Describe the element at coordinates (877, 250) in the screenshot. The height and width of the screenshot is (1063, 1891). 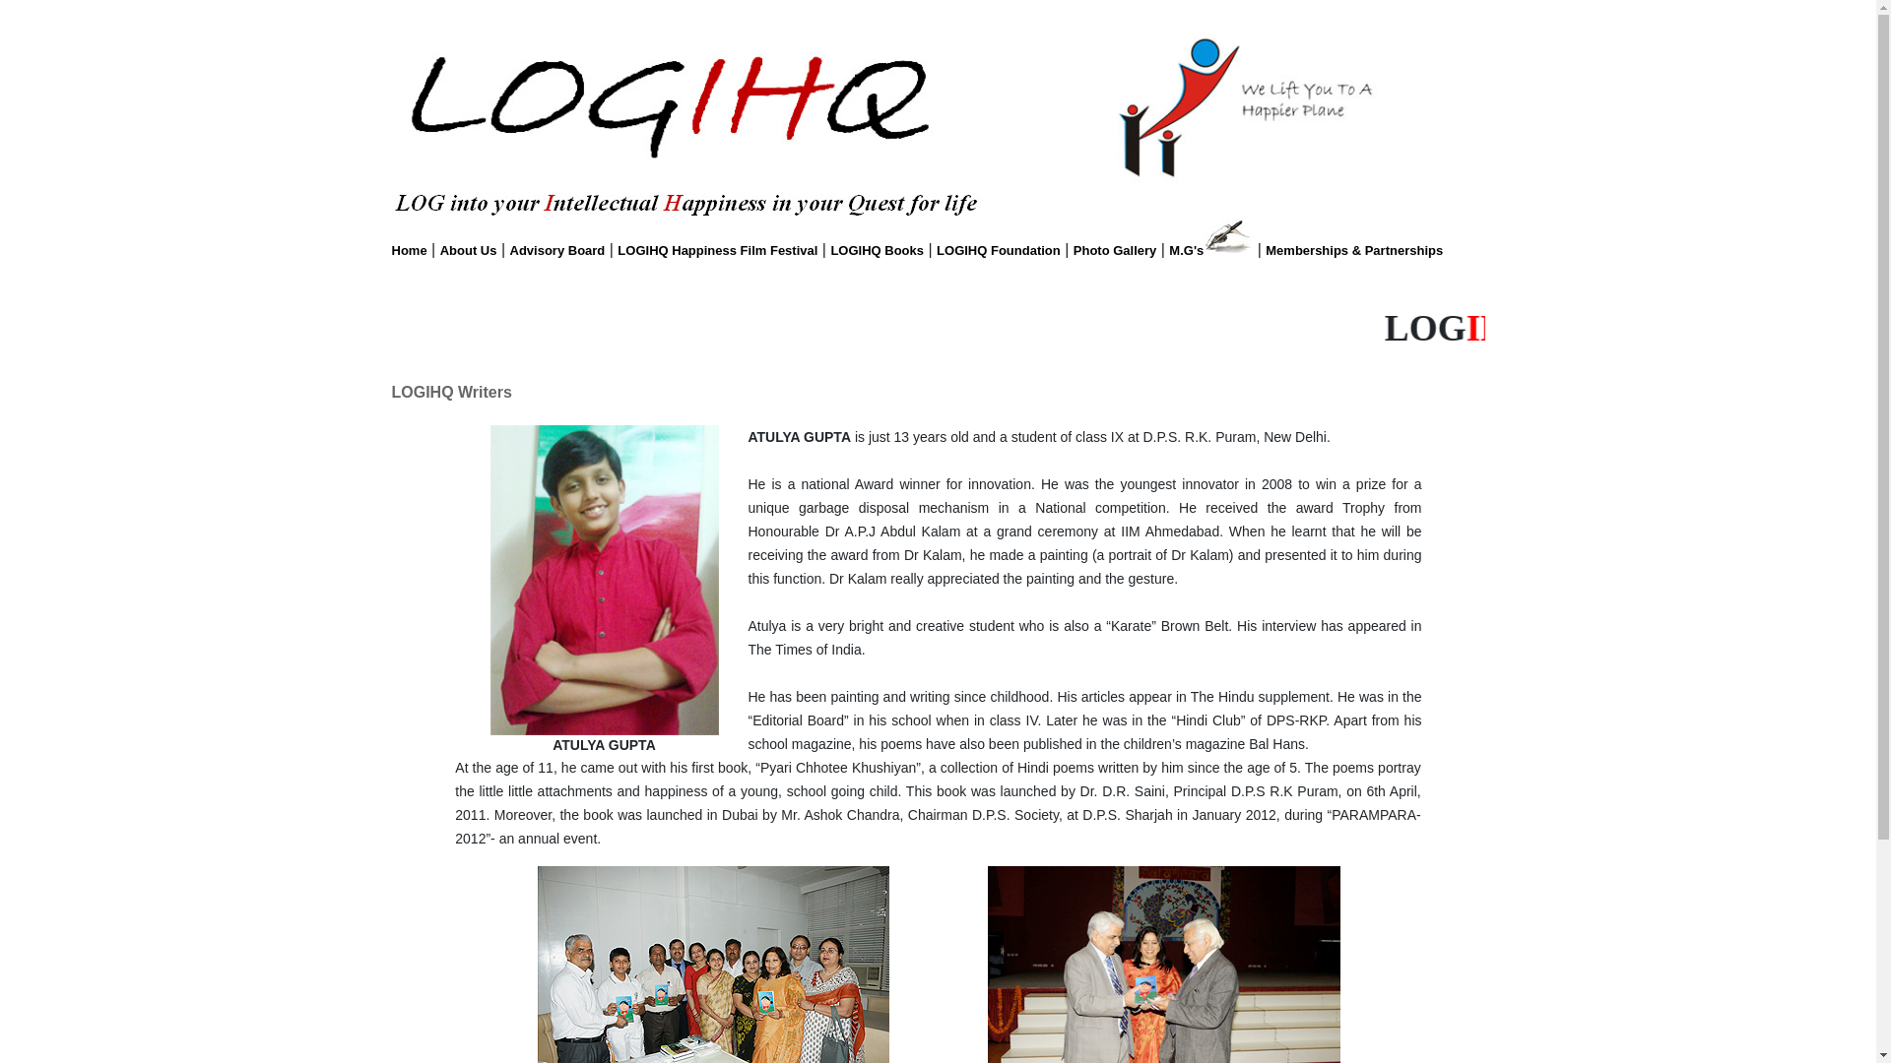
I see `LOGIHQ Books` at that location.